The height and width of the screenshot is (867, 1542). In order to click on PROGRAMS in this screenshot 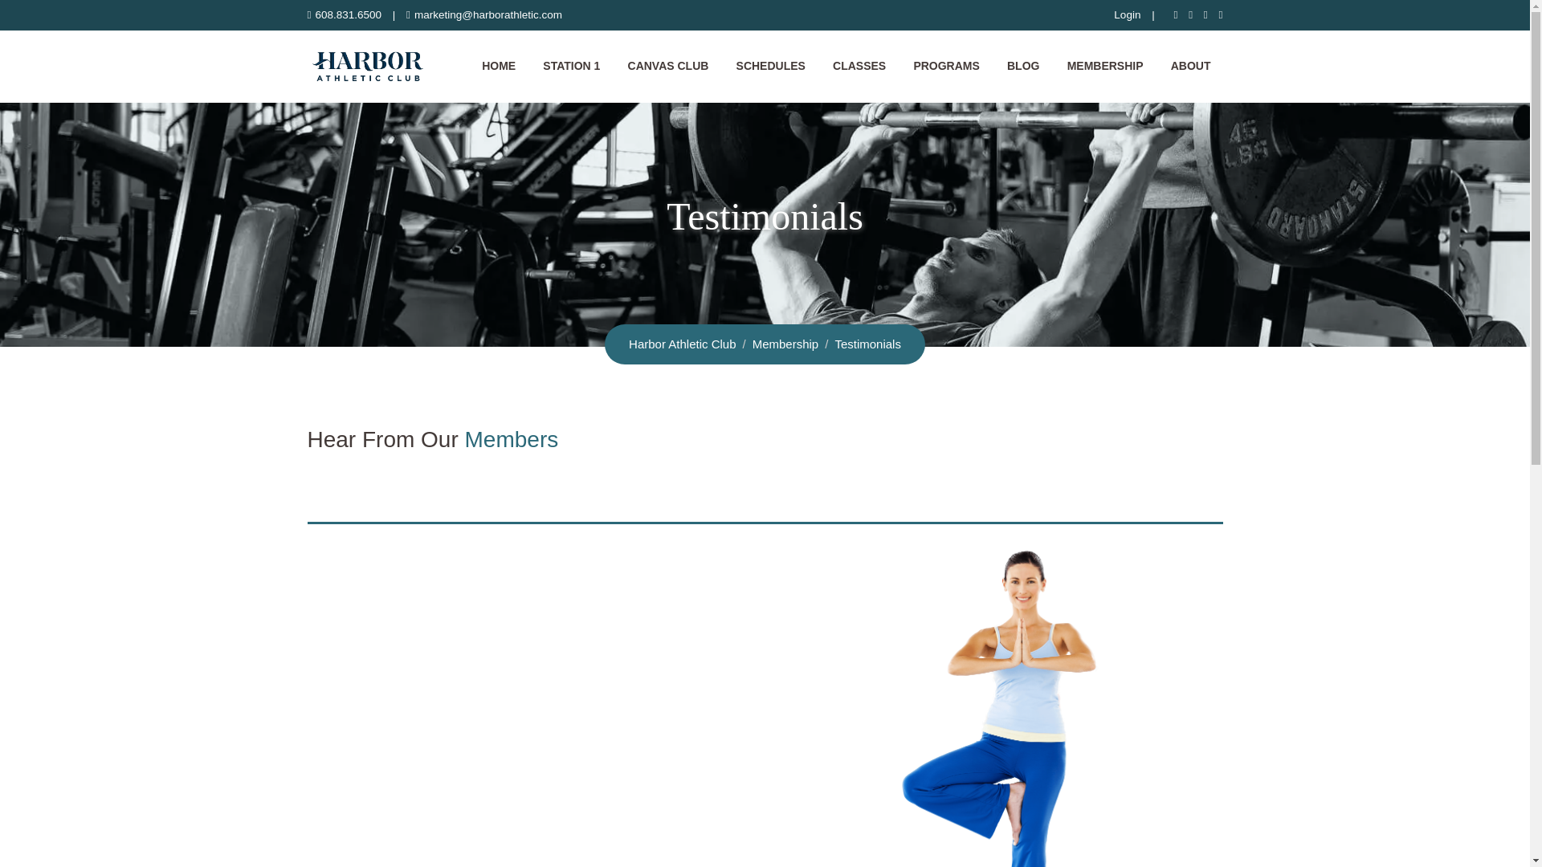, I will do `click(946, 66)`.